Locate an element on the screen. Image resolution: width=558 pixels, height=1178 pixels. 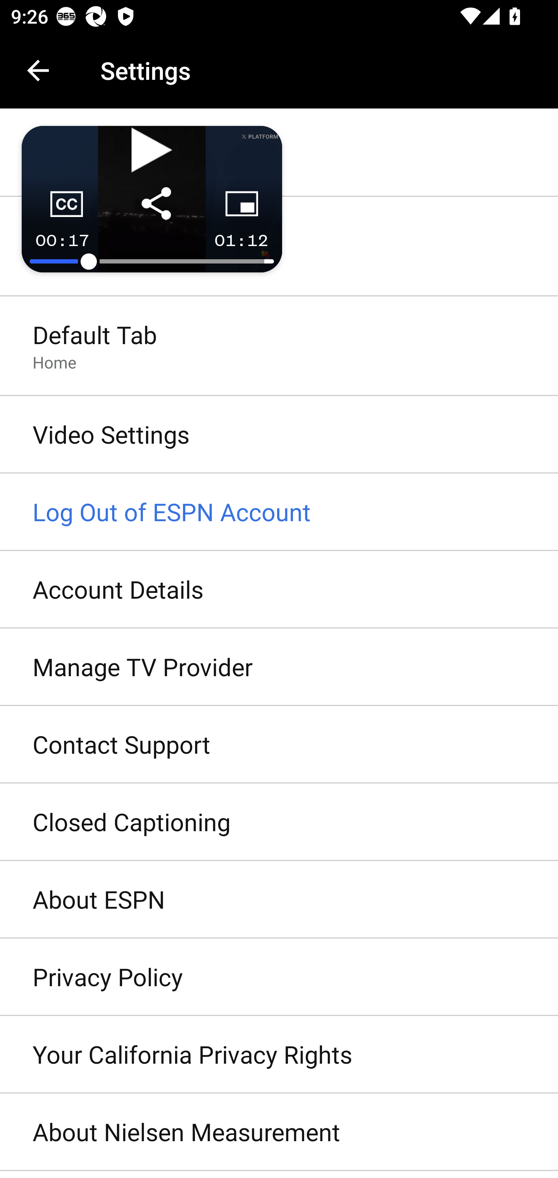
Navigate up is located at coordinates (38, 71).